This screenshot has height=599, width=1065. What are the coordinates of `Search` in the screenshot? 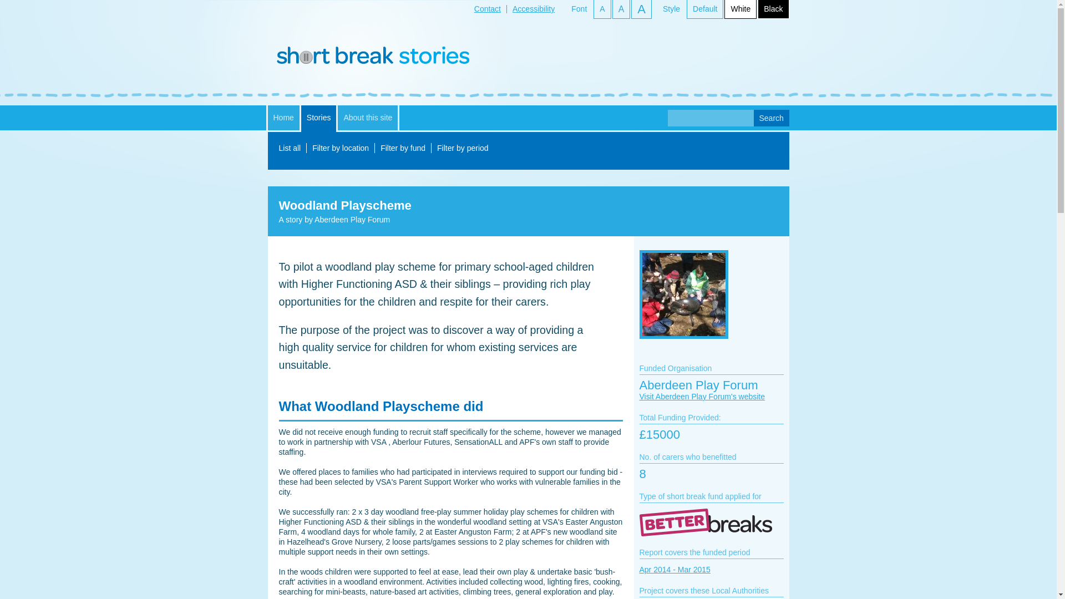 It's located at (771, 118).